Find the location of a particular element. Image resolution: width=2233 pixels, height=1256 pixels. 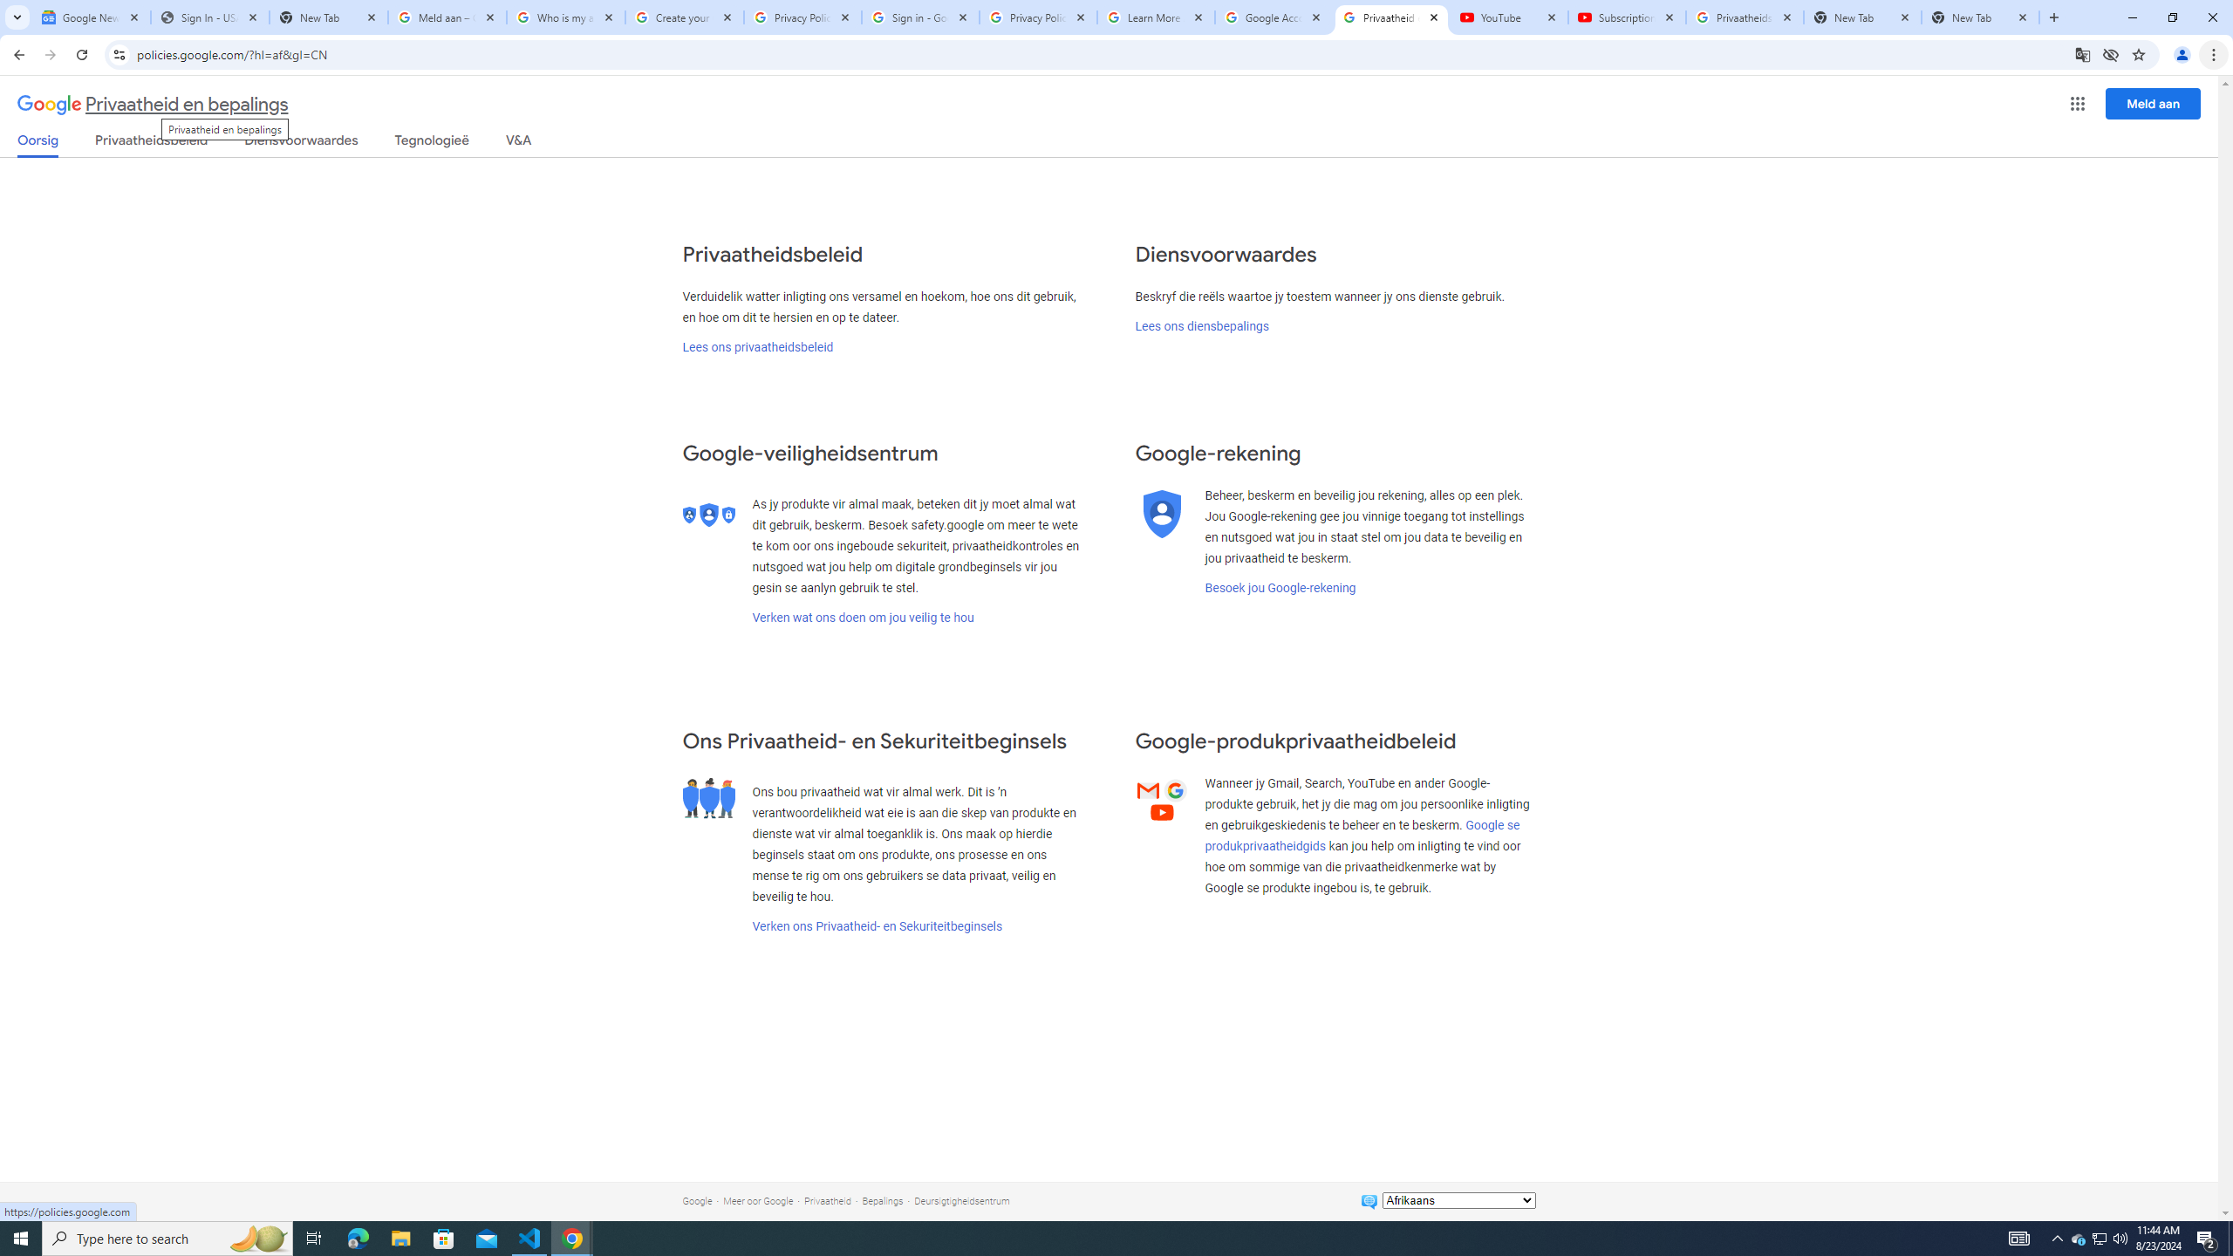

Verander taal: is located at coordinates (1458, 1200).